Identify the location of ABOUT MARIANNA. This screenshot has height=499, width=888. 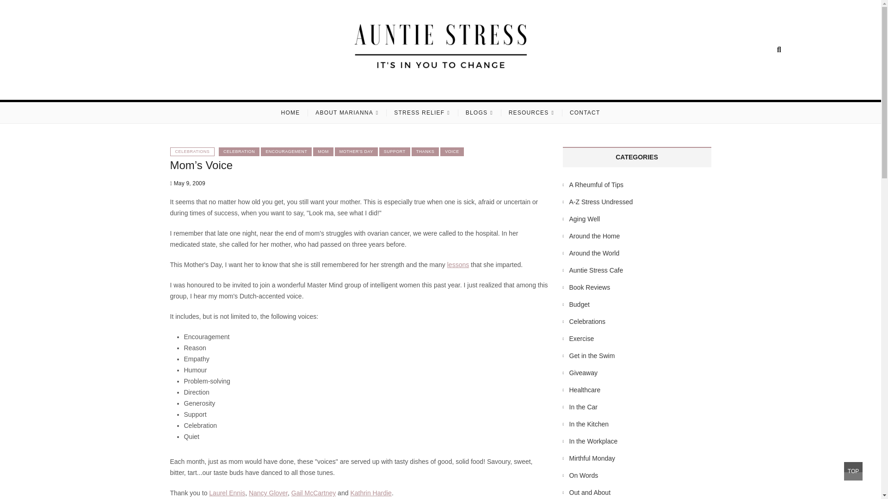
(347, 113).